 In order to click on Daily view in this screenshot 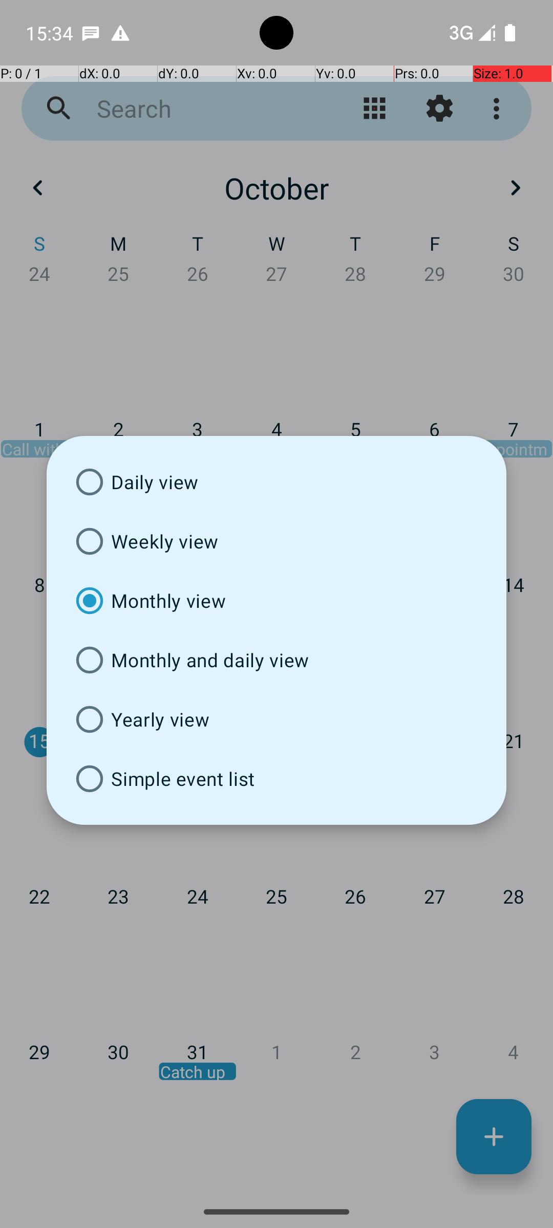, I will do `click(276, 482)`.